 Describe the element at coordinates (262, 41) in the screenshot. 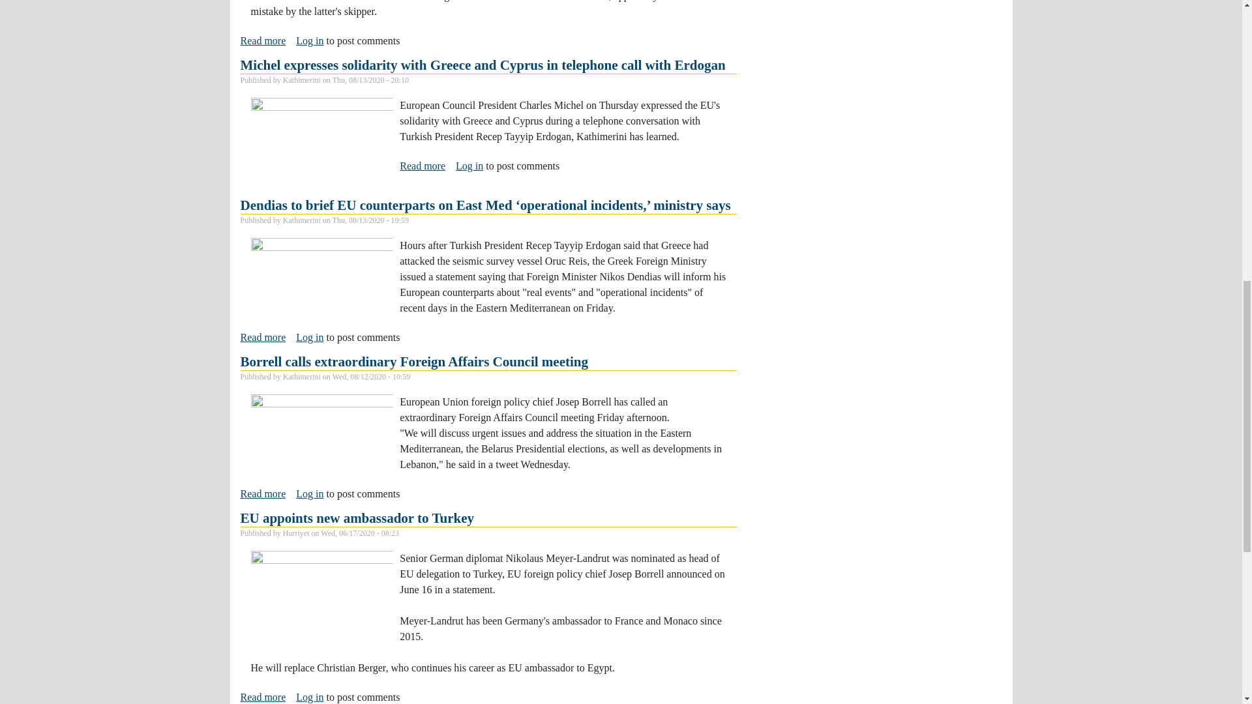

I see `Log in` at that location.